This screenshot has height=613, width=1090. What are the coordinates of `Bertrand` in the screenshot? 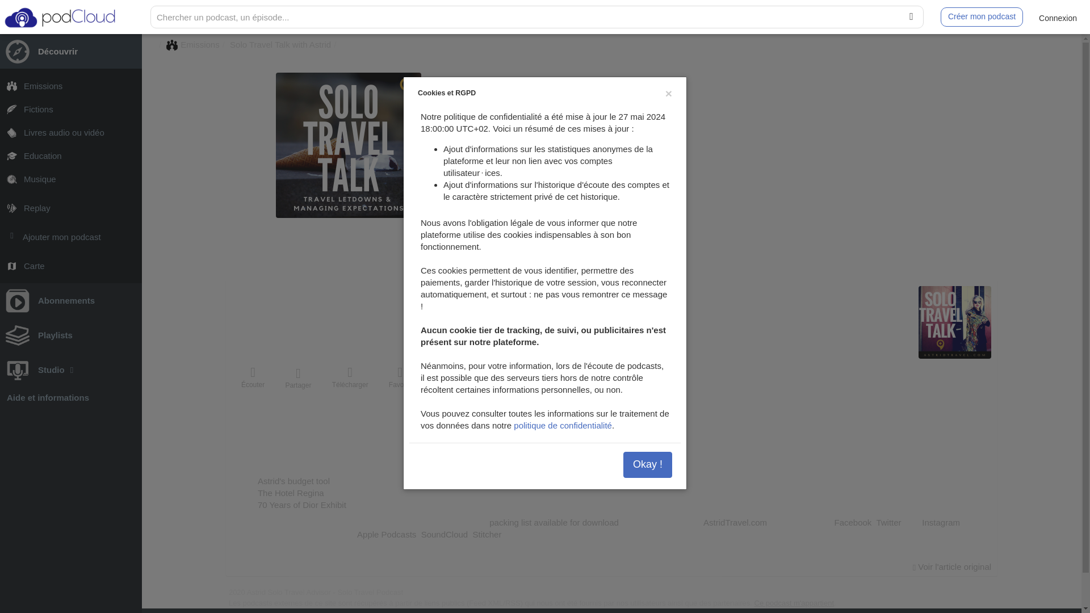 It's located at (535, 175).